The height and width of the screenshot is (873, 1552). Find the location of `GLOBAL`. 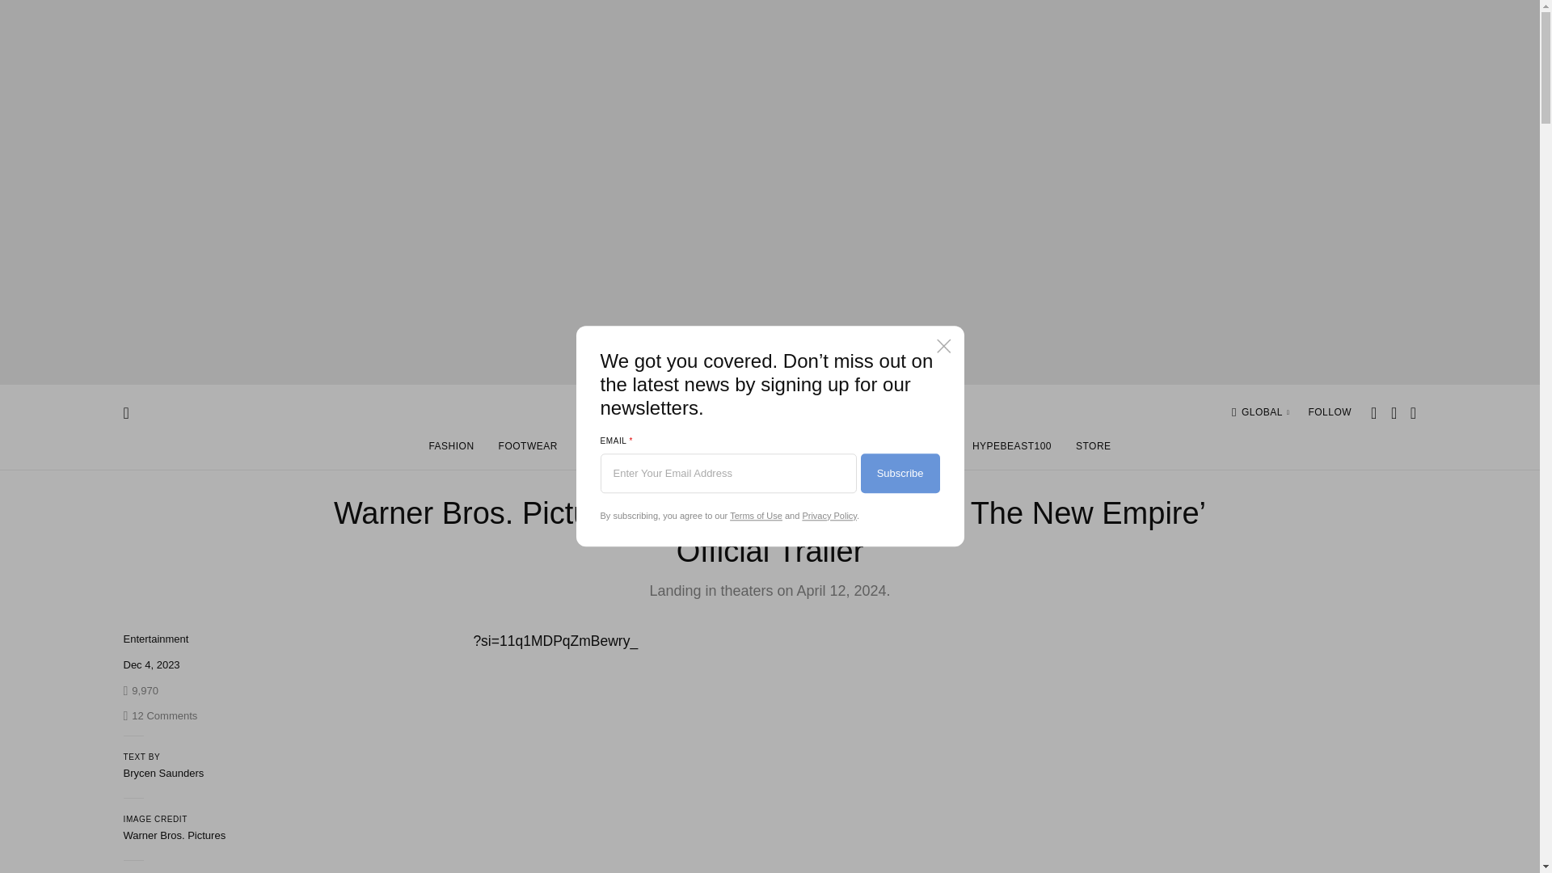

GLOBAL is located at coordinates (159, 716).